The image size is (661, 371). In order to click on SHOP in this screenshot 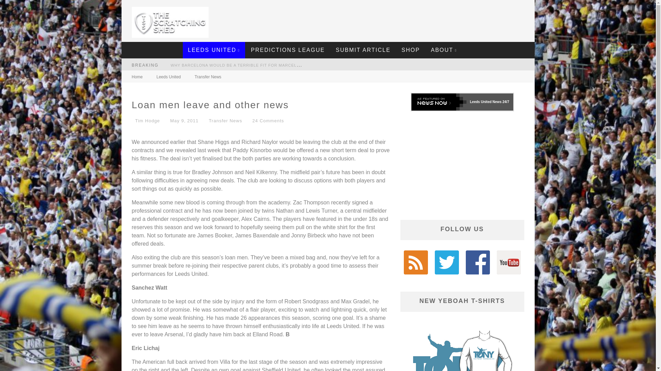, I will do `click(410, 50)`.